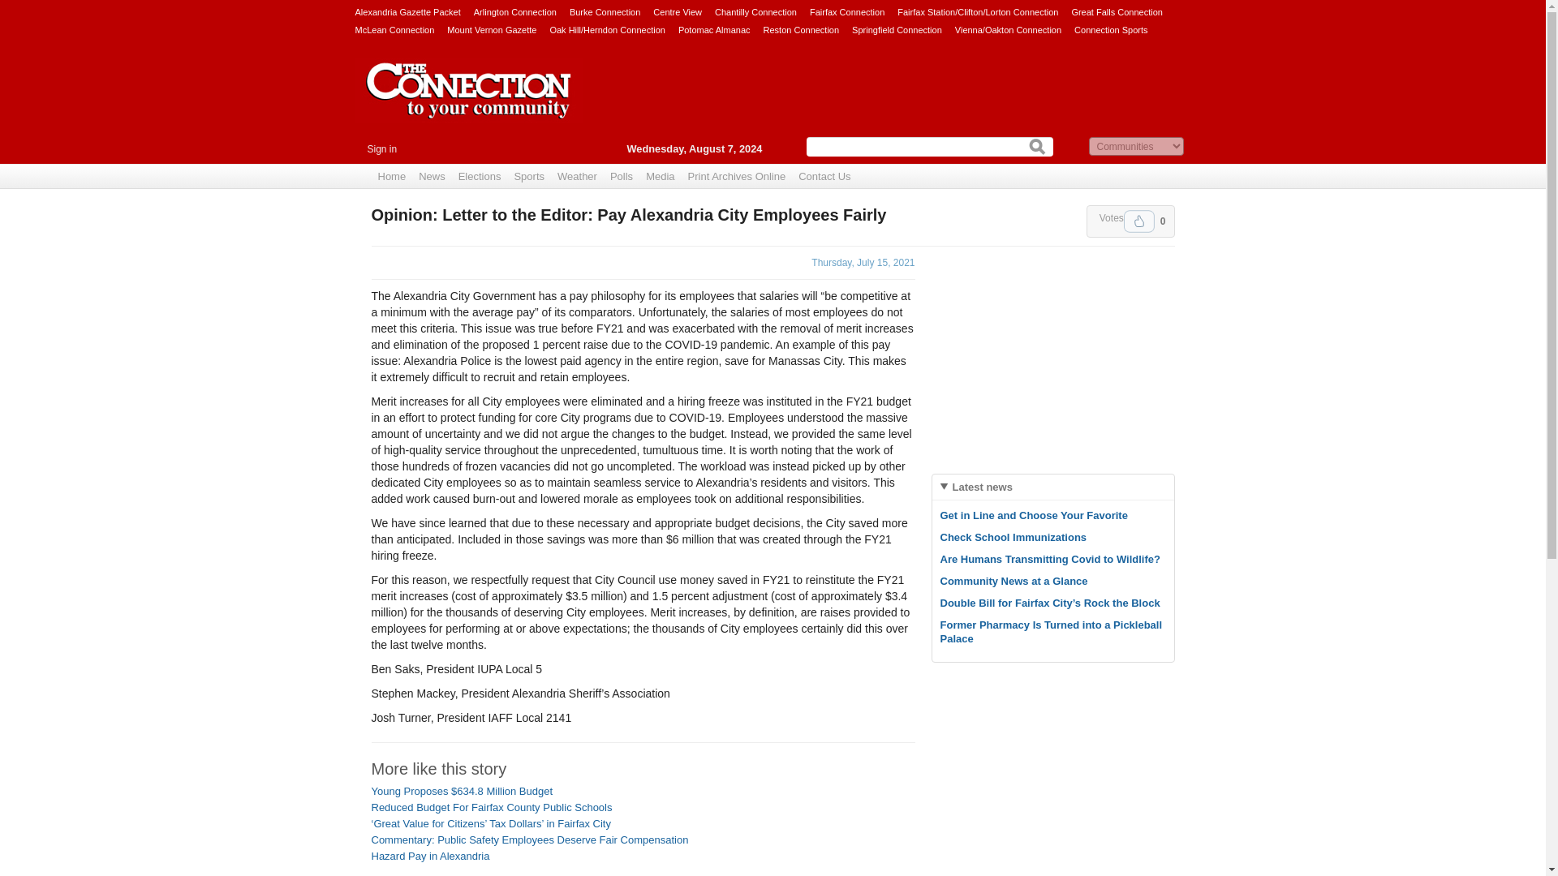 This screenshot has height=876, width=1558. I want to click on The Connection, so click(469, 103).